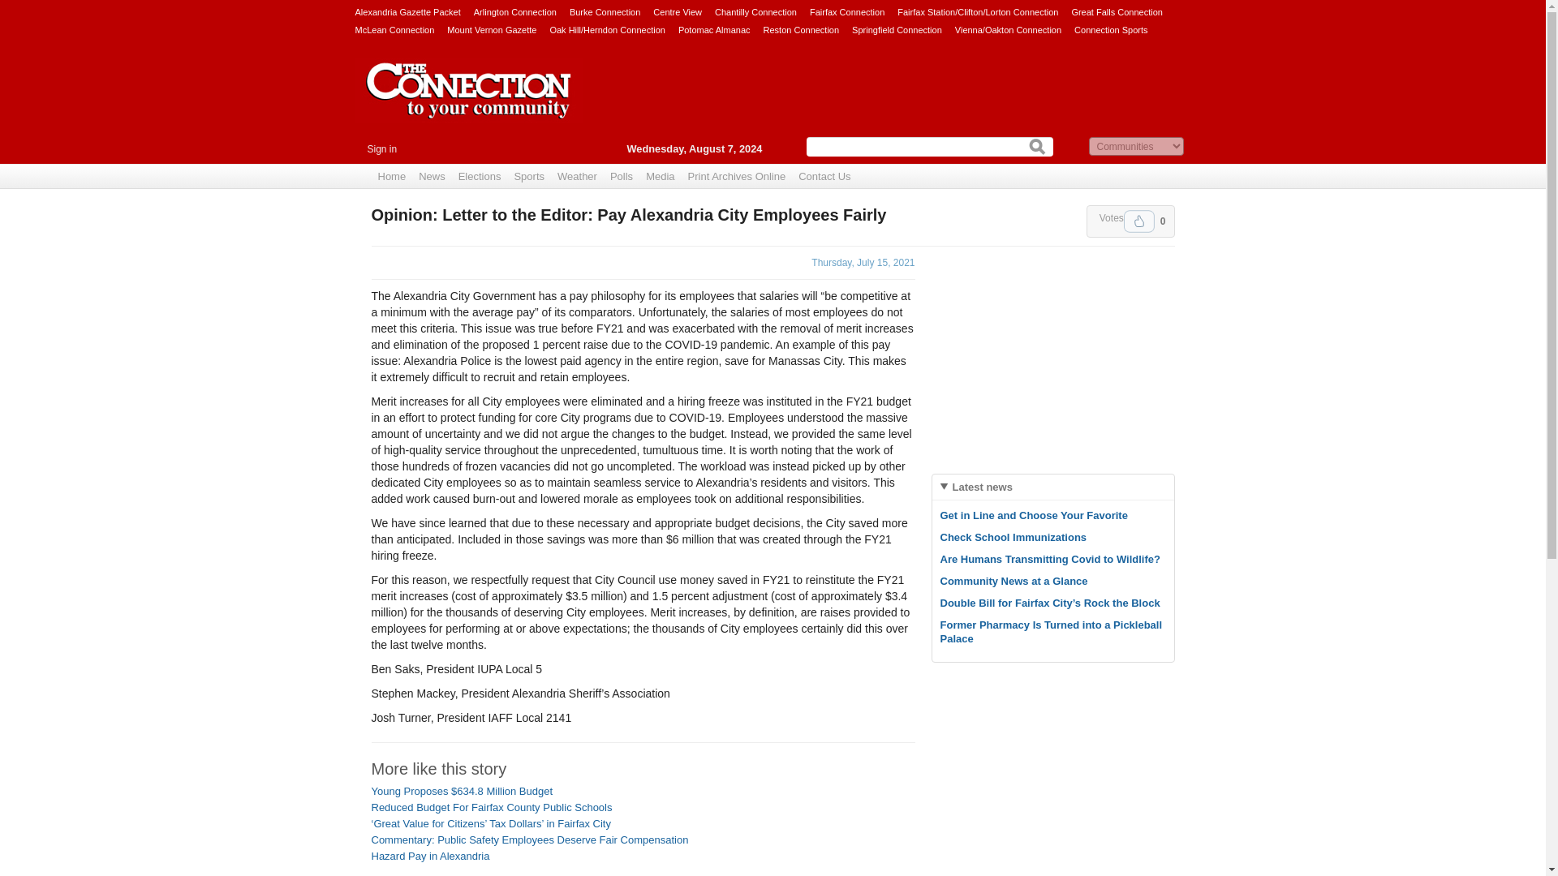 This screenshot has height=876, width=1558. I want to click on The Connection, so click(469, 103).